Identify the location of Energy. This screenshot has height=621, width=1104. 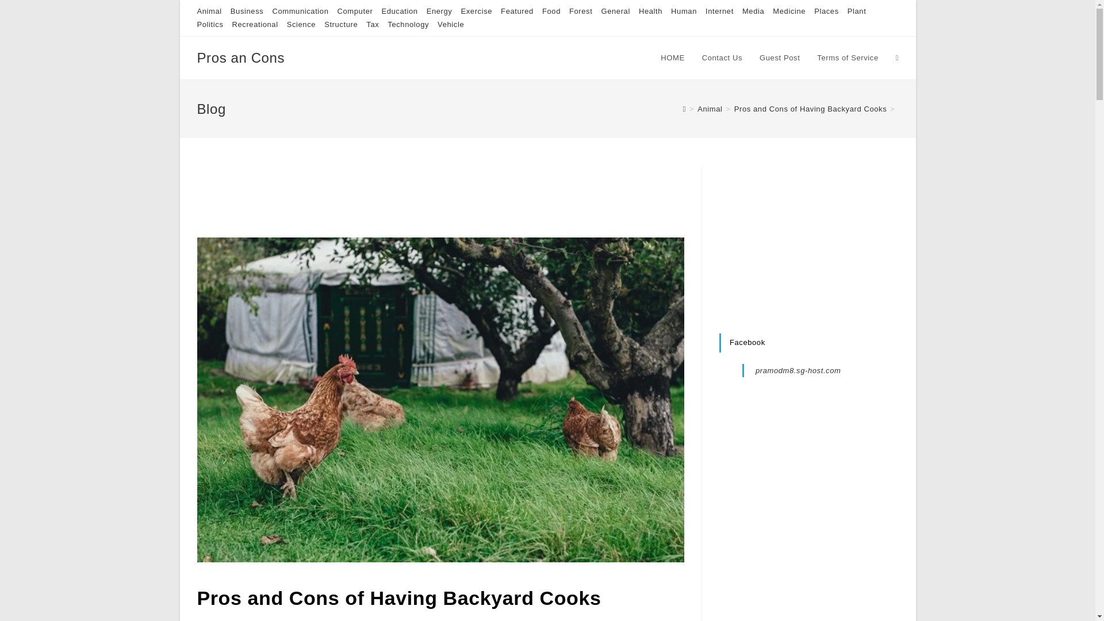
(439, 11).